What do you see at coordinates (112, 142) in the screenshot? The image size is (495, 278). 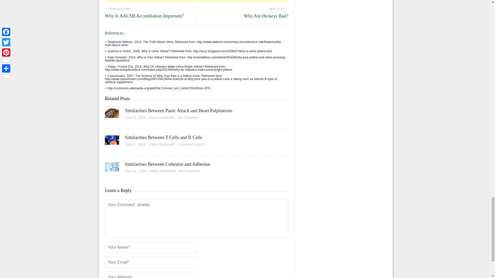 I see `Similarities Between T Cells and B Cells` at bounding box center [112, 142].